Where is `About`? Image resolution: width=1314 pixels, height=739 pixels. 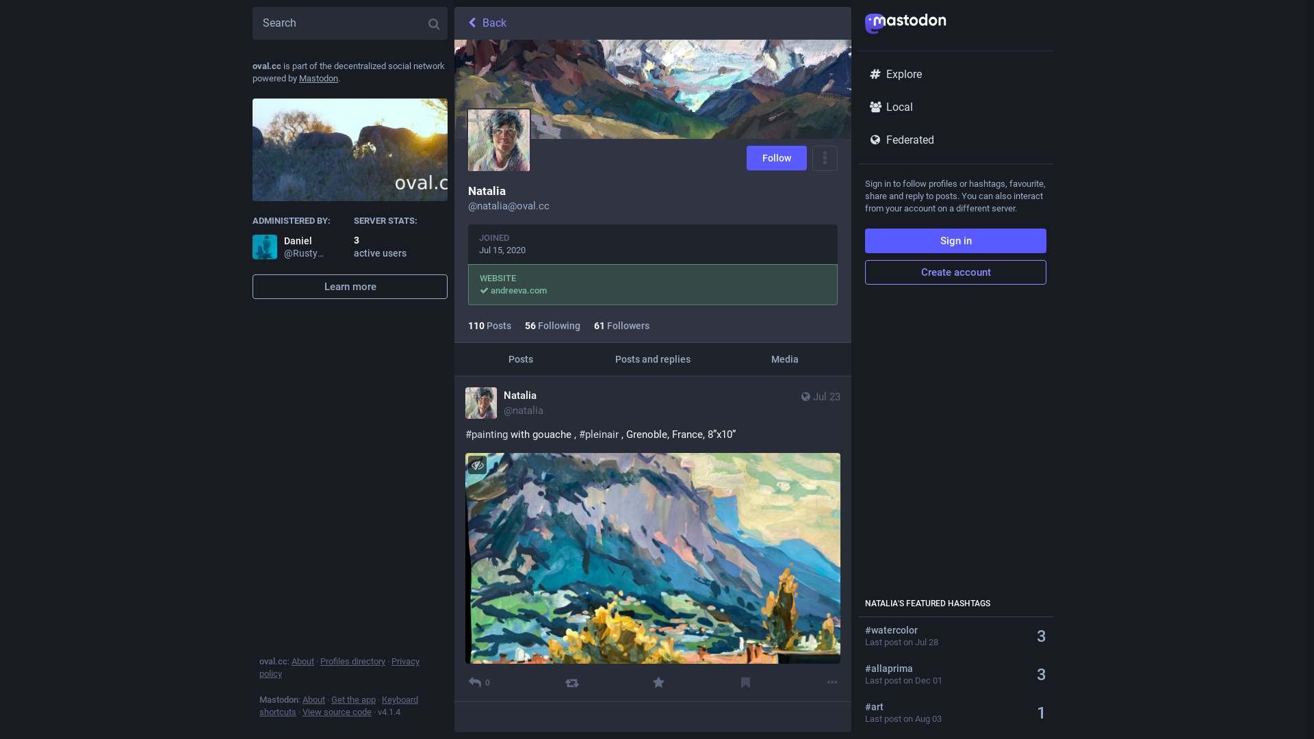 About is located at coordinates (302, 661).